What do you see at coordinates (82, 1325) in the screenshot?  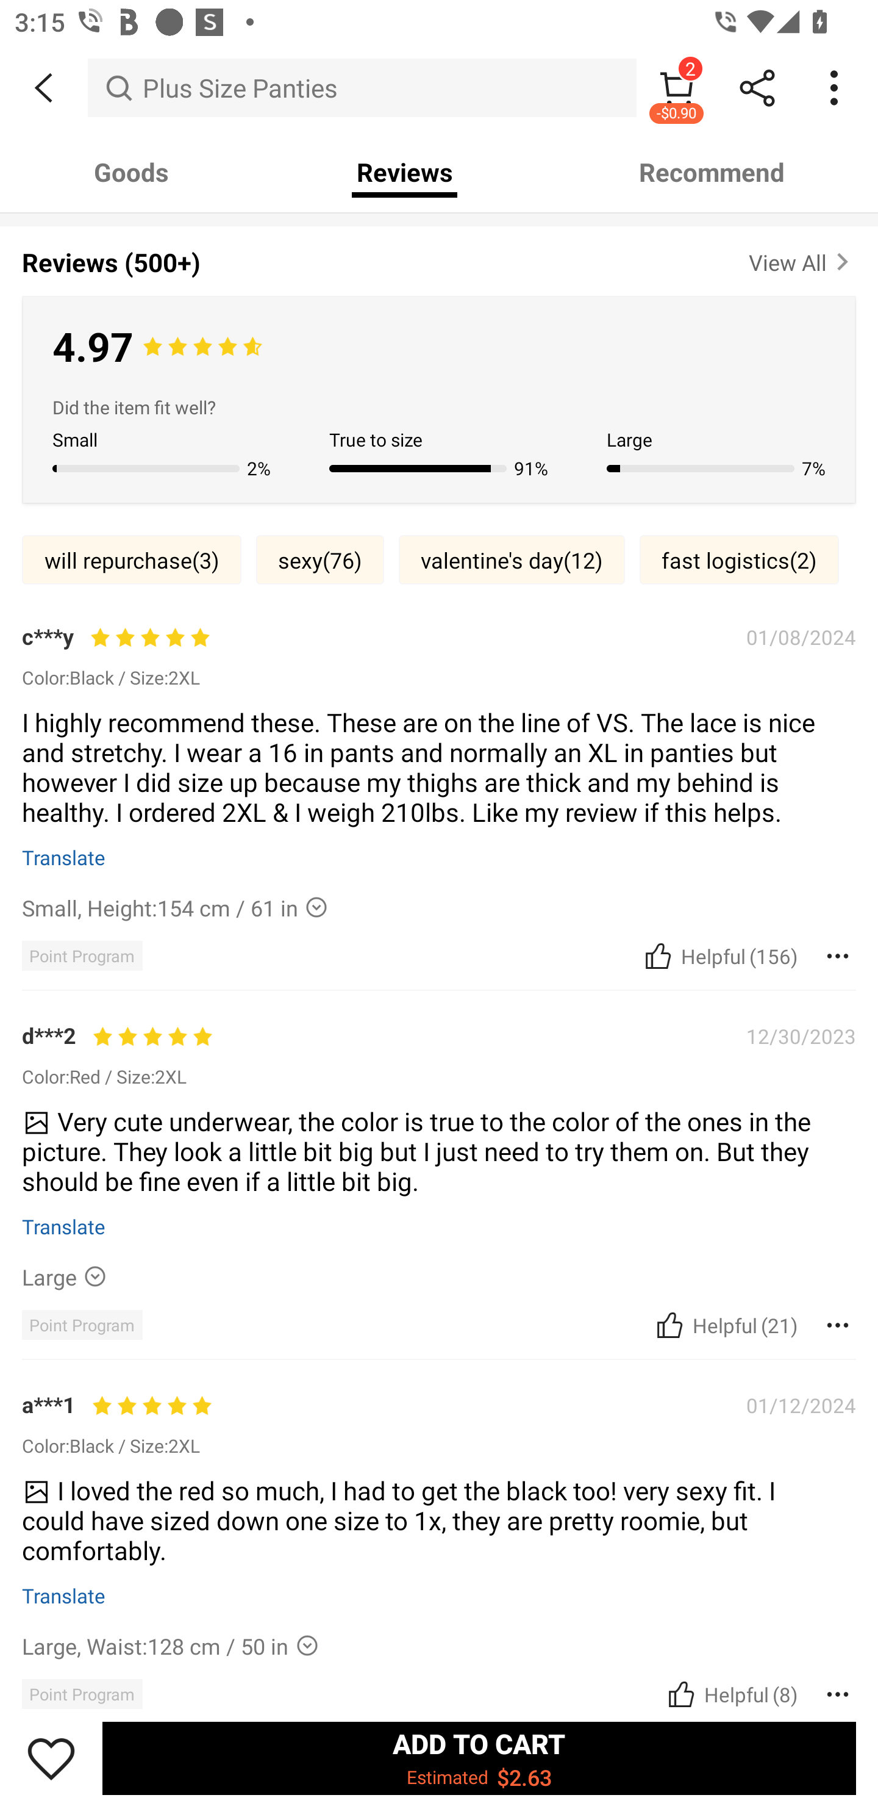 I see `Point Program` at bounding box center [82, 1325].